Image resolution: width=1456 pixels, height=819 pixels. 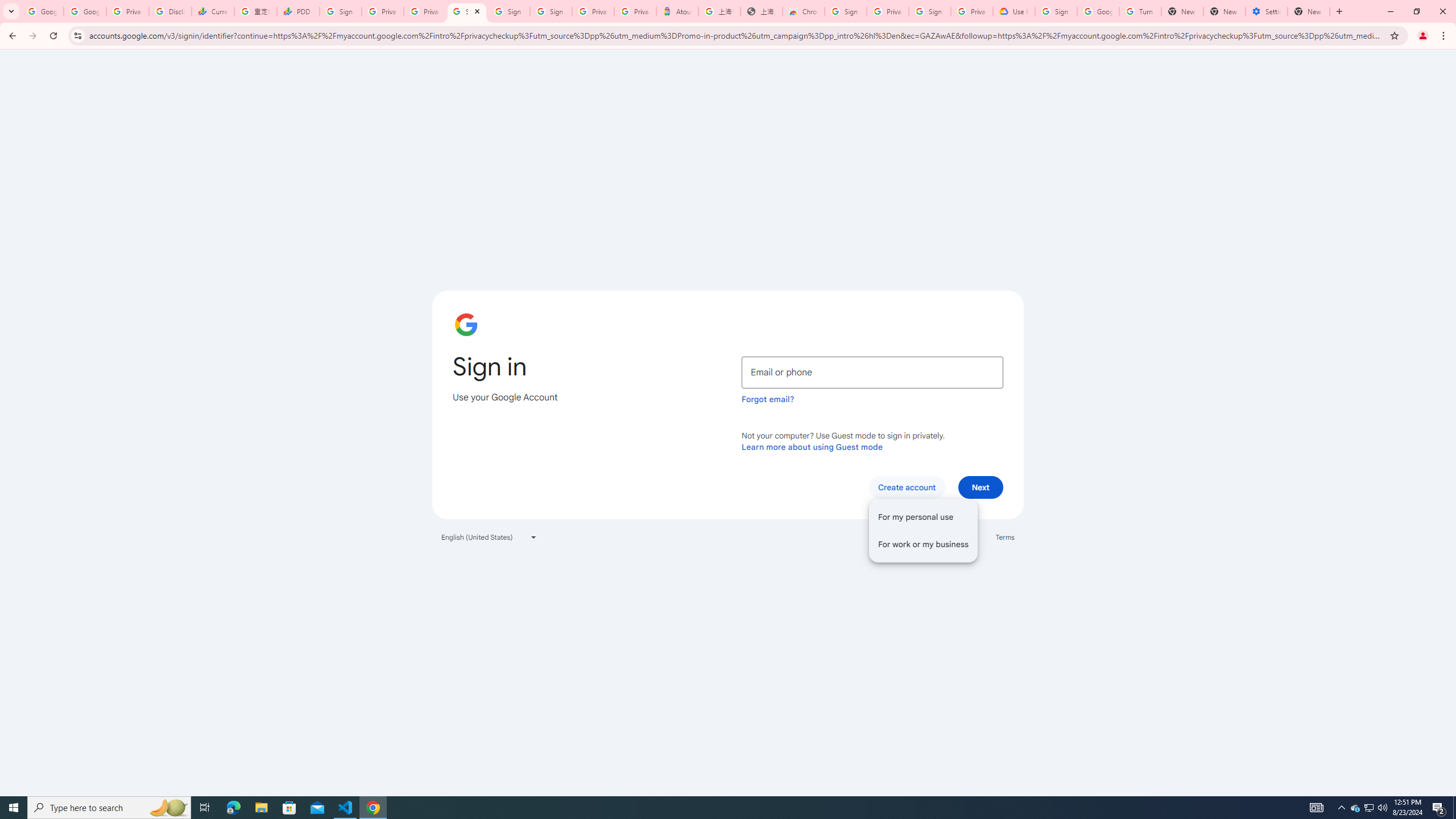 I want to click on Settings - System, so click(x=1267, y=11).